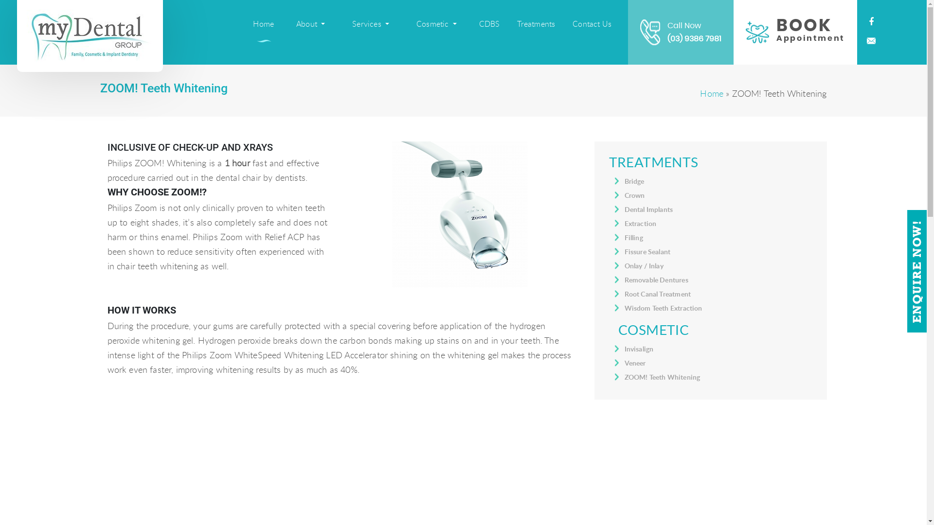 The image size is (934, 525). Describe the element at coordinates (657, 280) in the screenshot. I see `Removable Dentures` at that location.